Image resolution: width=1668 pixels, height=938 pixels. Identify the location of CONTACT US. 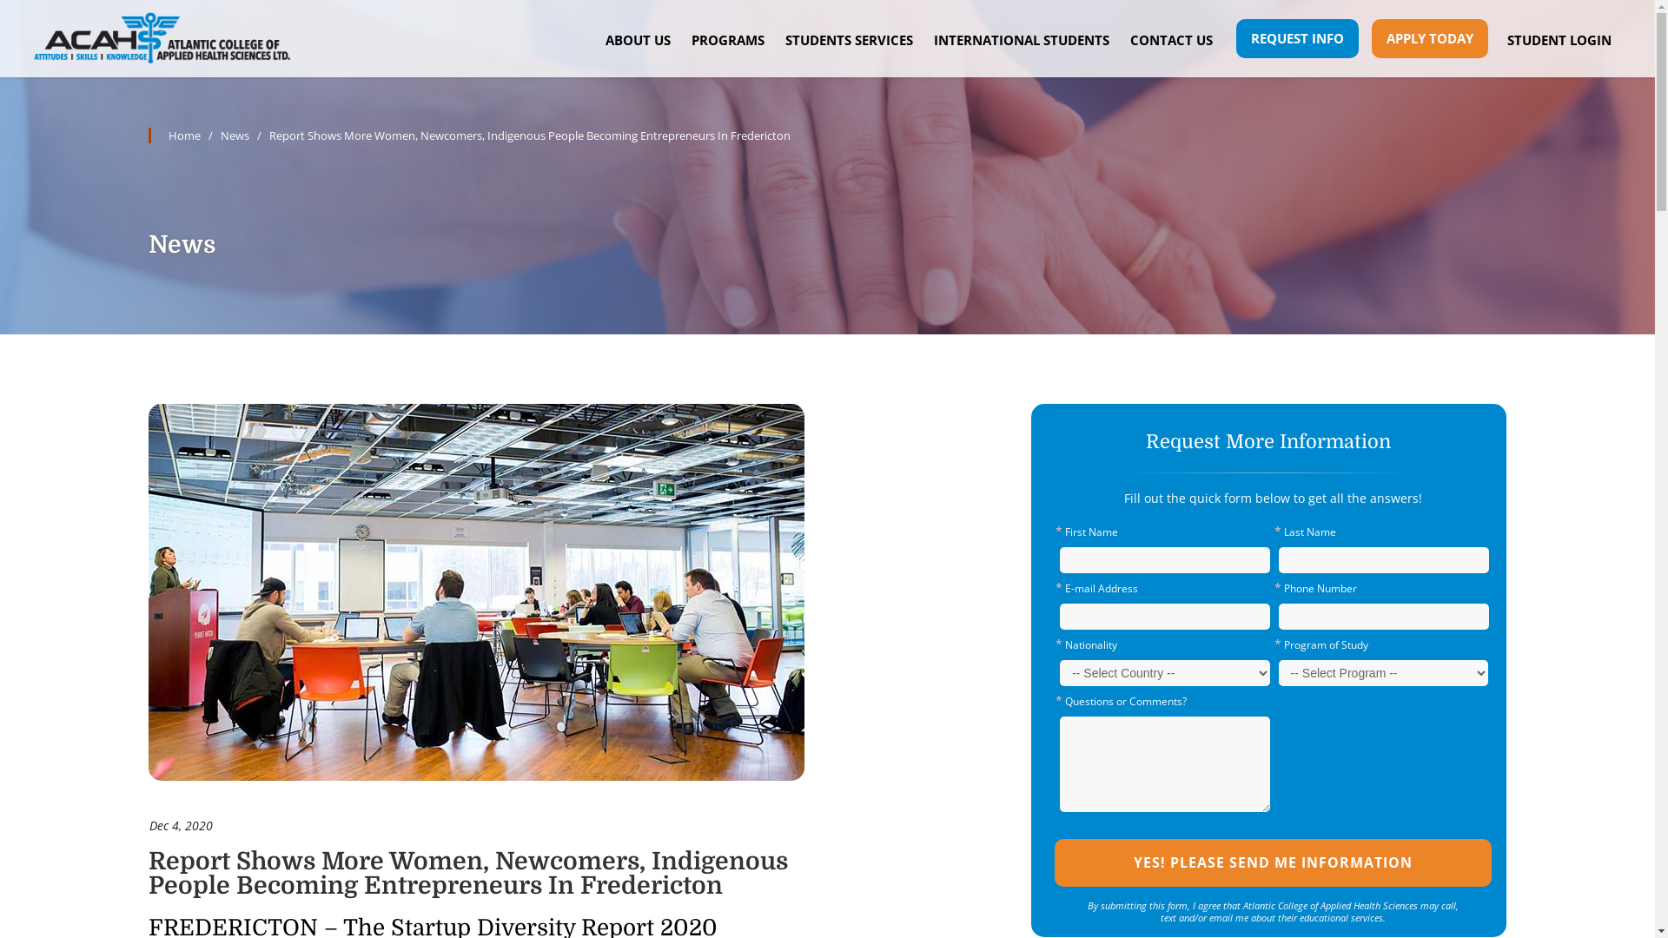
(1171, 40).